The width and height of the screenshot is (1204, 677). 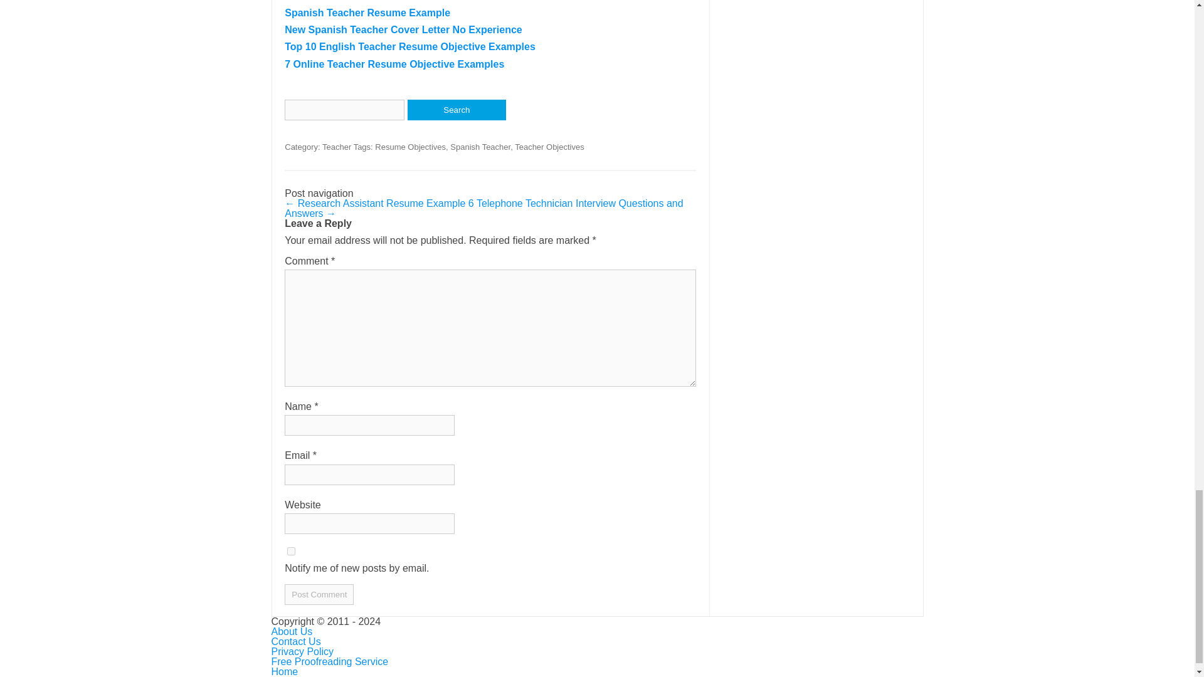 I want to click on Free Proofreading Service, so click(x=329, y=661).